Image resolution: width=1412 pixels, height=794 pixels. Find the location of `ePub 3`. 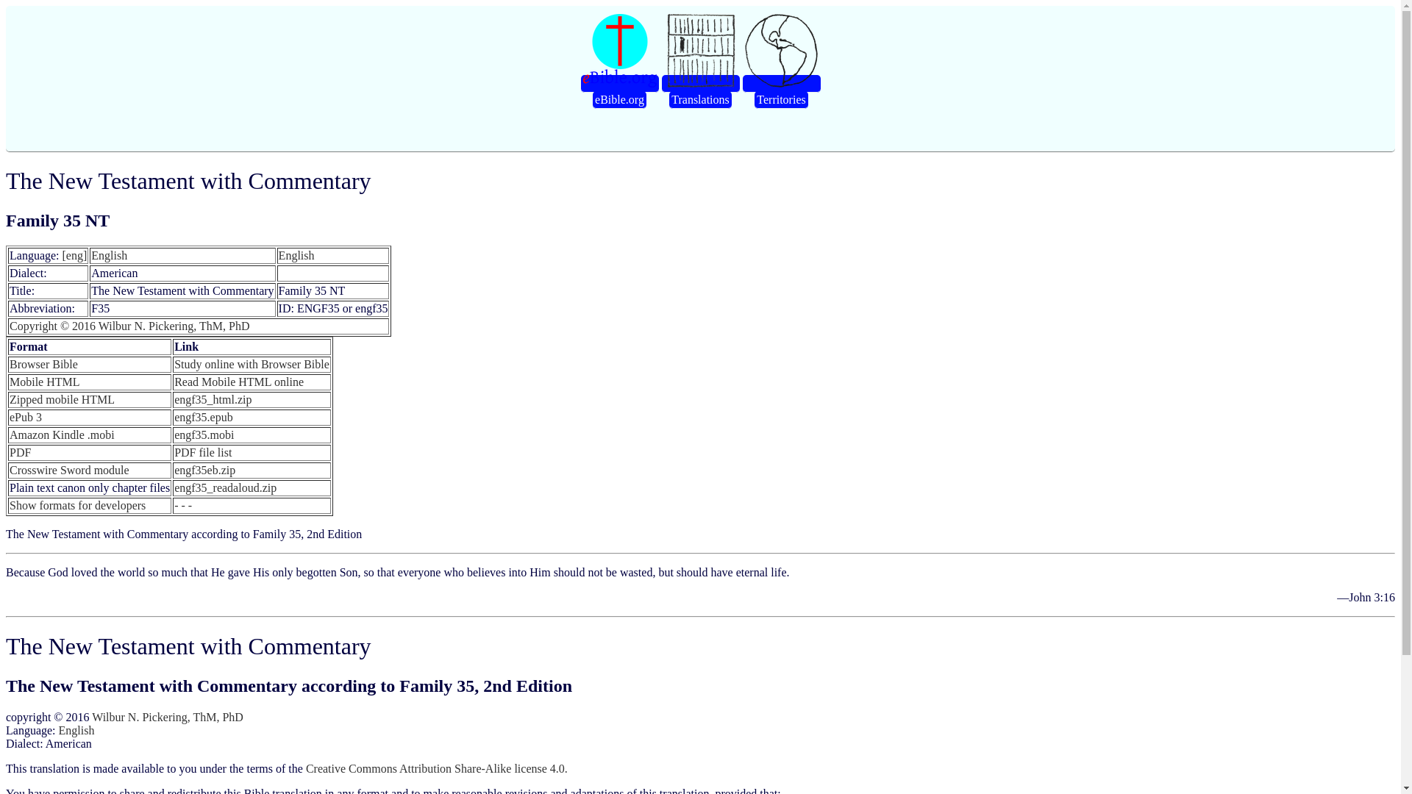

ePub 3 is located at coordinates (26, 417).